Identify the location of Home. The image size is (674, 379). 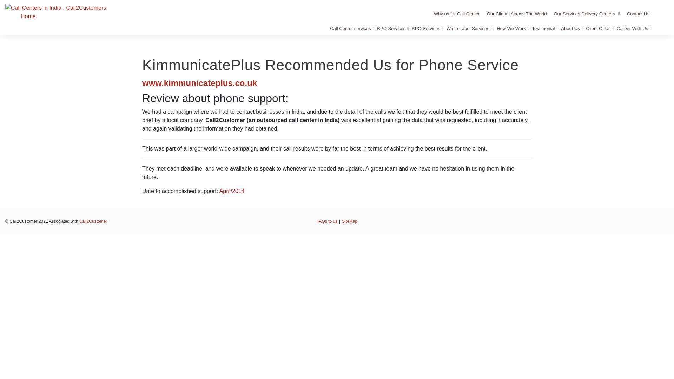
(28, 16).